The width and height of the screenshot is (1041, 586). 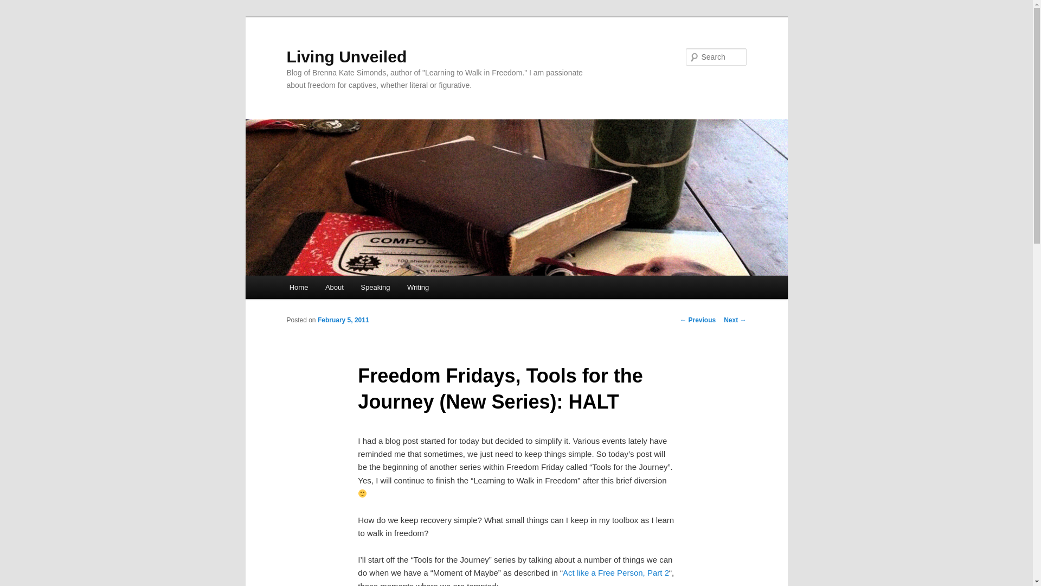 What do you see at coordinates (417, 286) in the screenshot?
I see `Writing` at bounding box center [417, 286].